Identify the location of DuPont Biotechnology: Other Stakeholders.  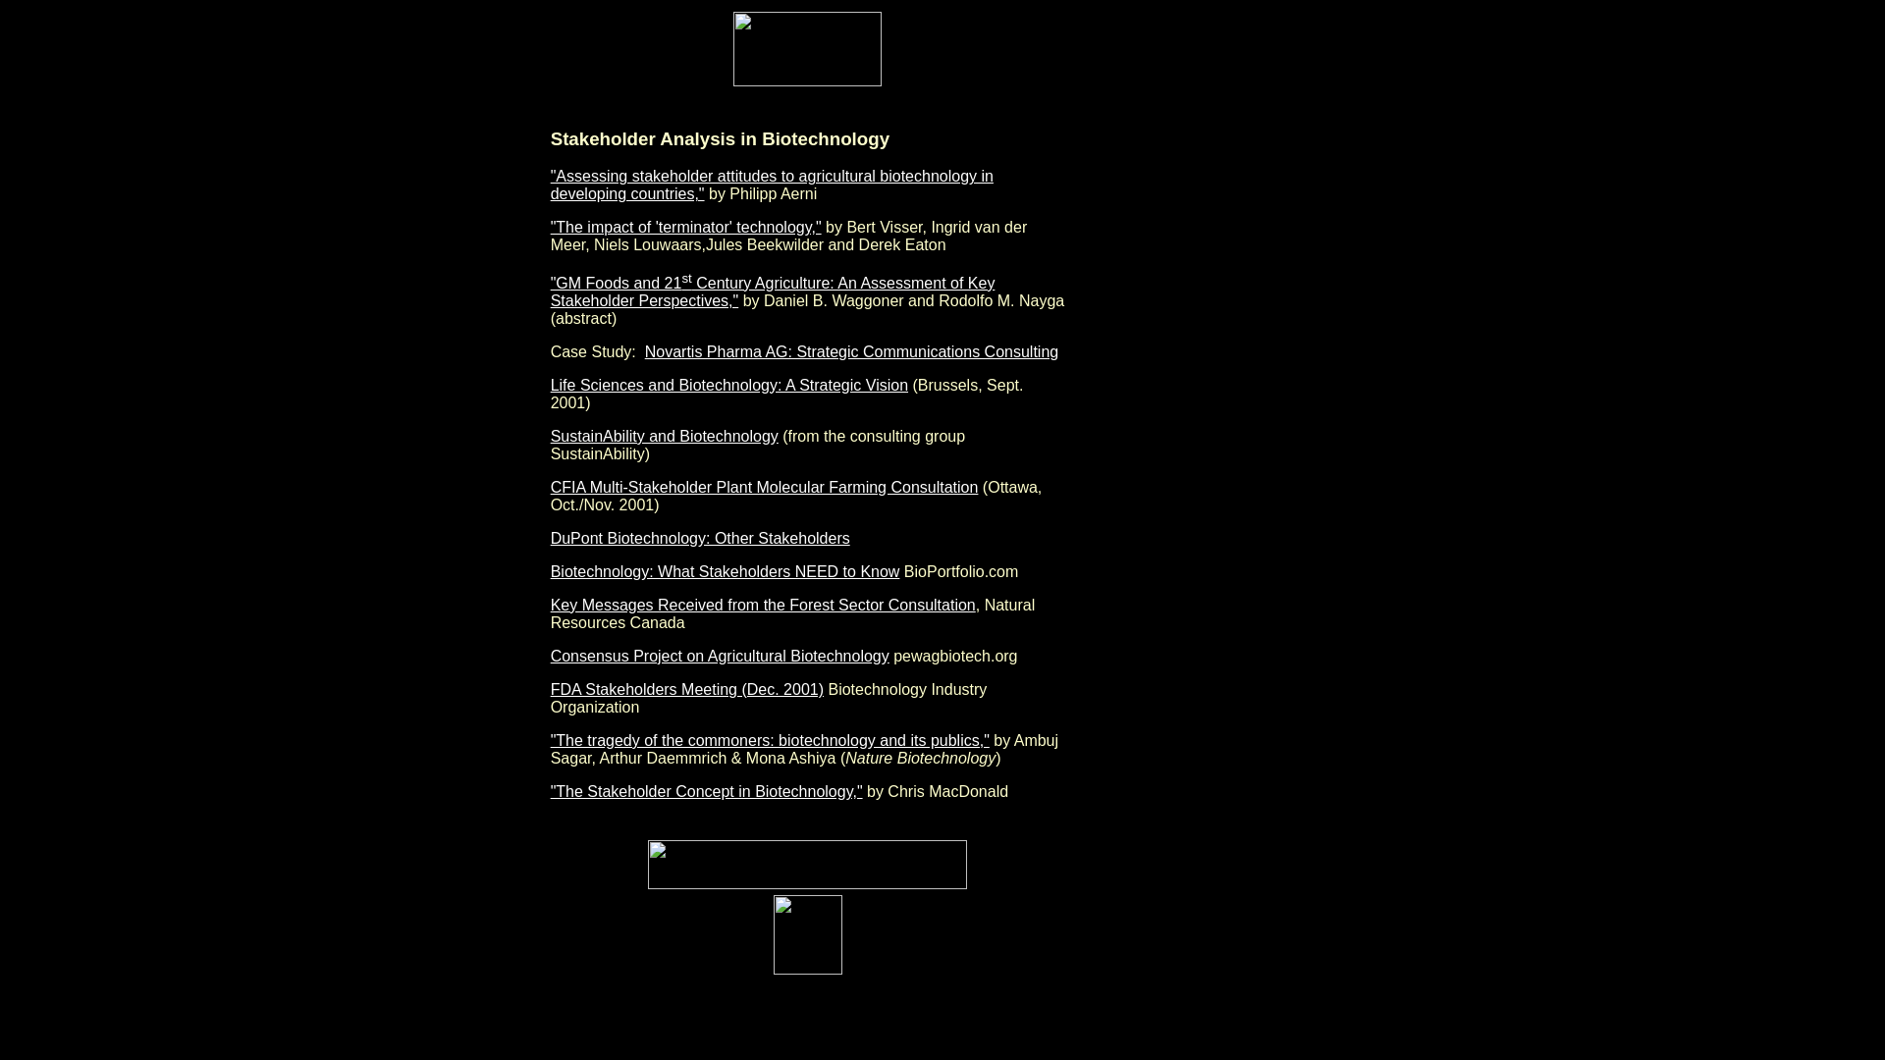
(701, 538).